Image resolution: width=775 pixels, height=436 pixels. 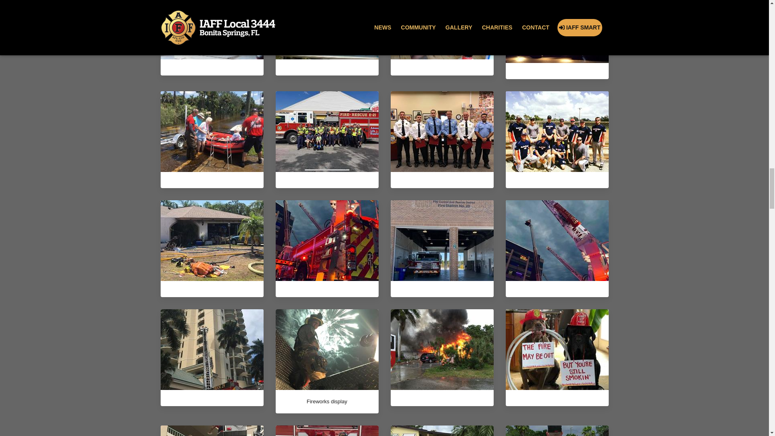 What do you see at coordinates (212, 20) in the screenshot?
I see `Local 3444 Community Picnic Tables` at bounding box center [212, 20].